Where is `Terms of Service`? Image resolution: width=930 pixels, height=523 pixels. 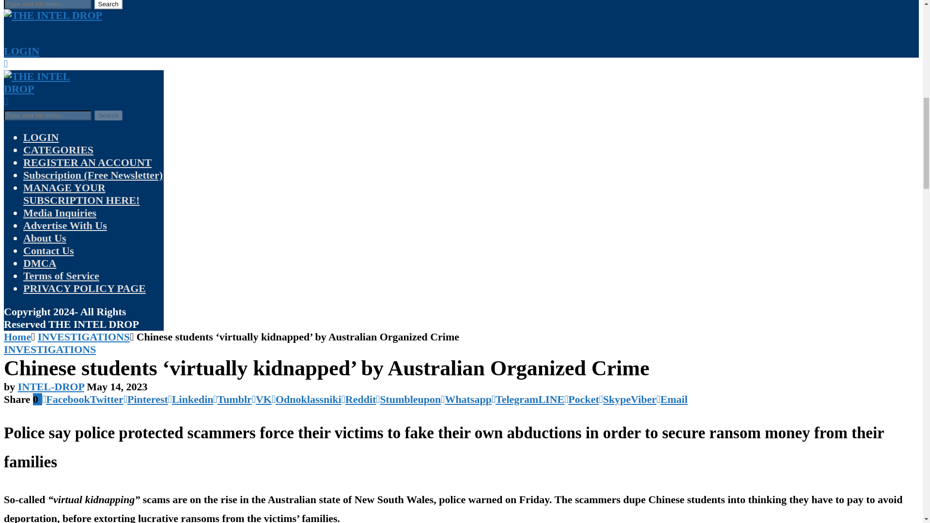 Terms of Service is located at coordinates (61, 276).